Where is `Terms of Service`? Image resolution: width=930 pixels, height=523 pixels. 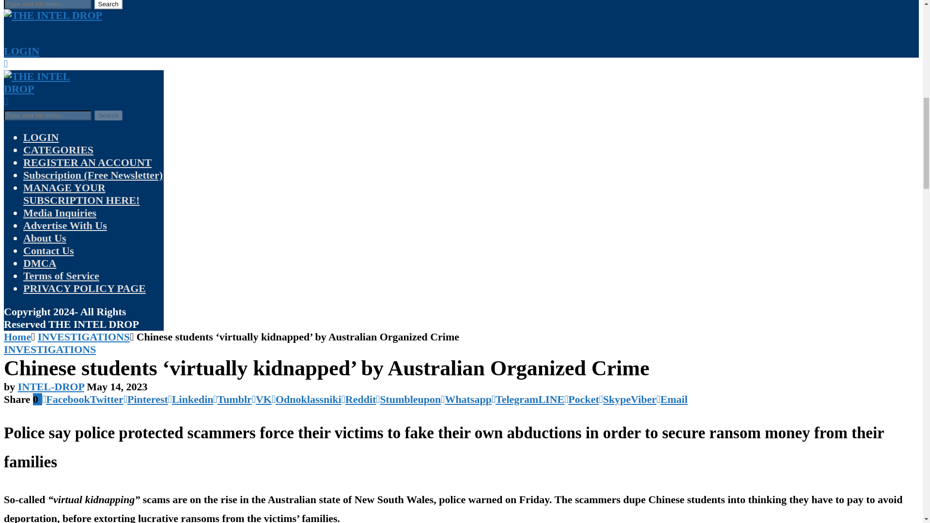 Terms of Service is located at coordinates (61, 276).